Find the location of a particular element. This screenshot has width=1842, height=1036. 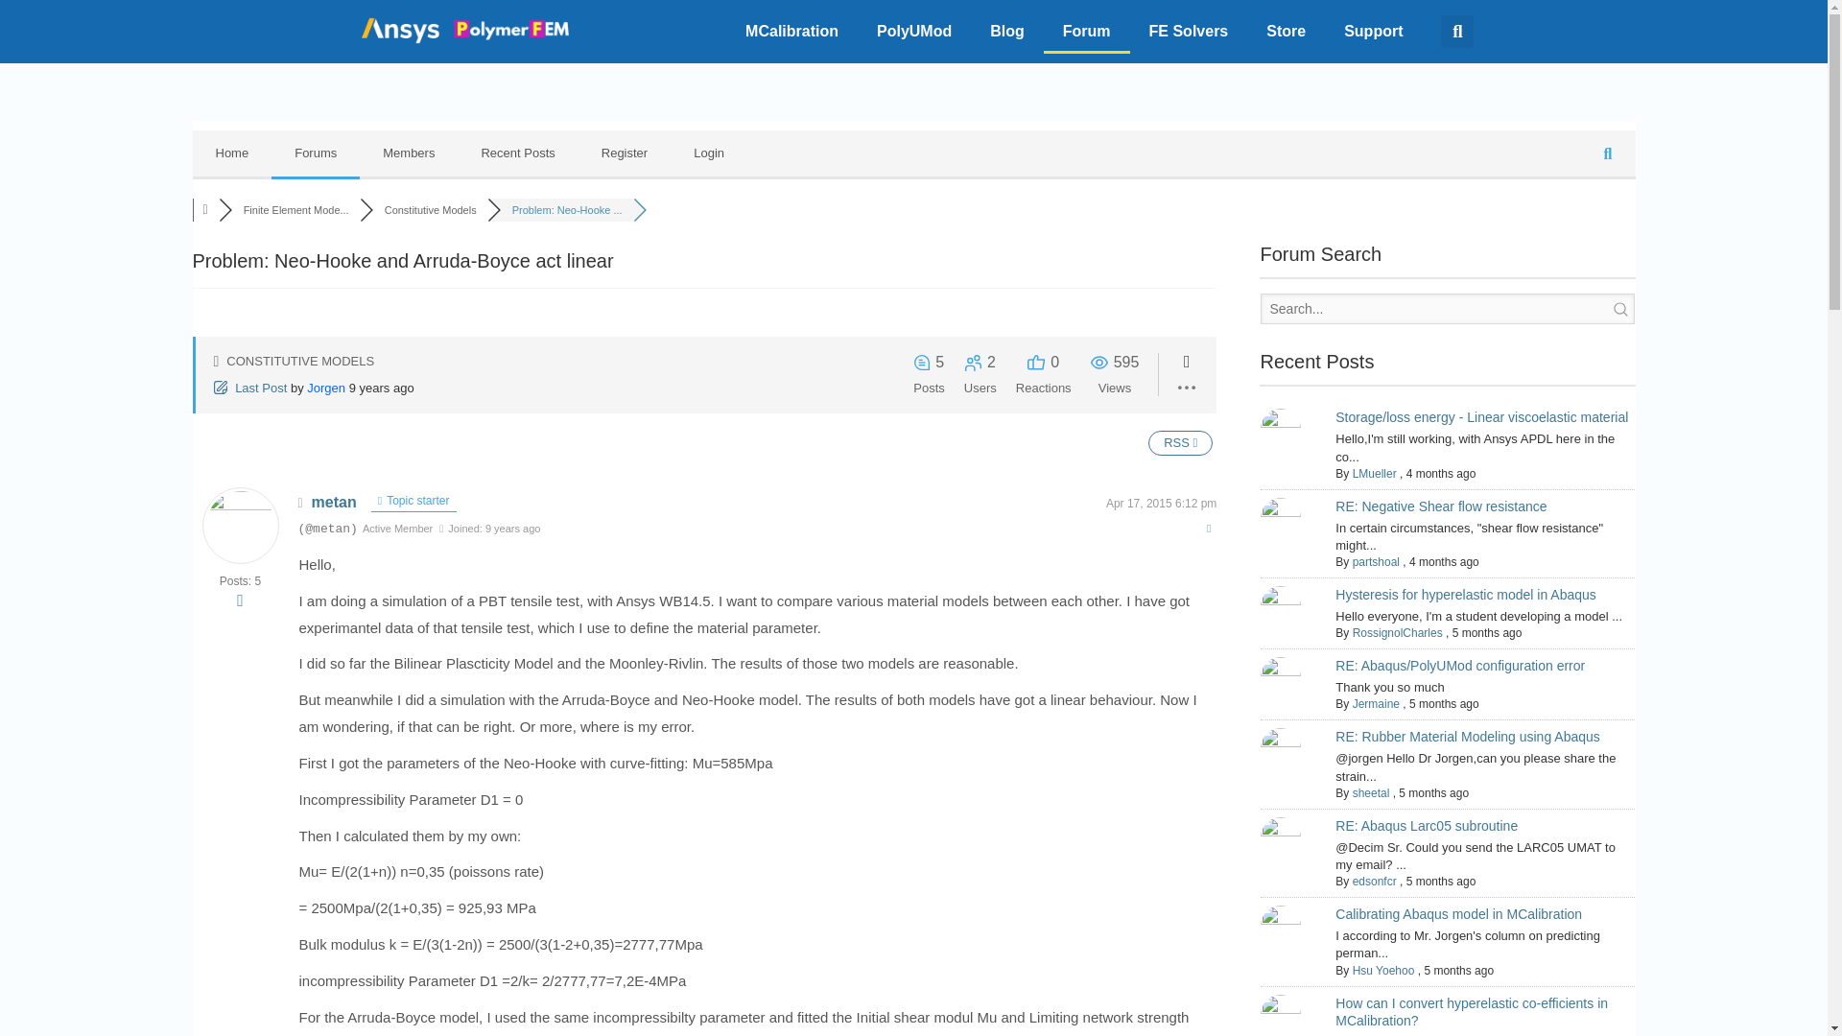

MCalibration is located at coordinates (791, 31).